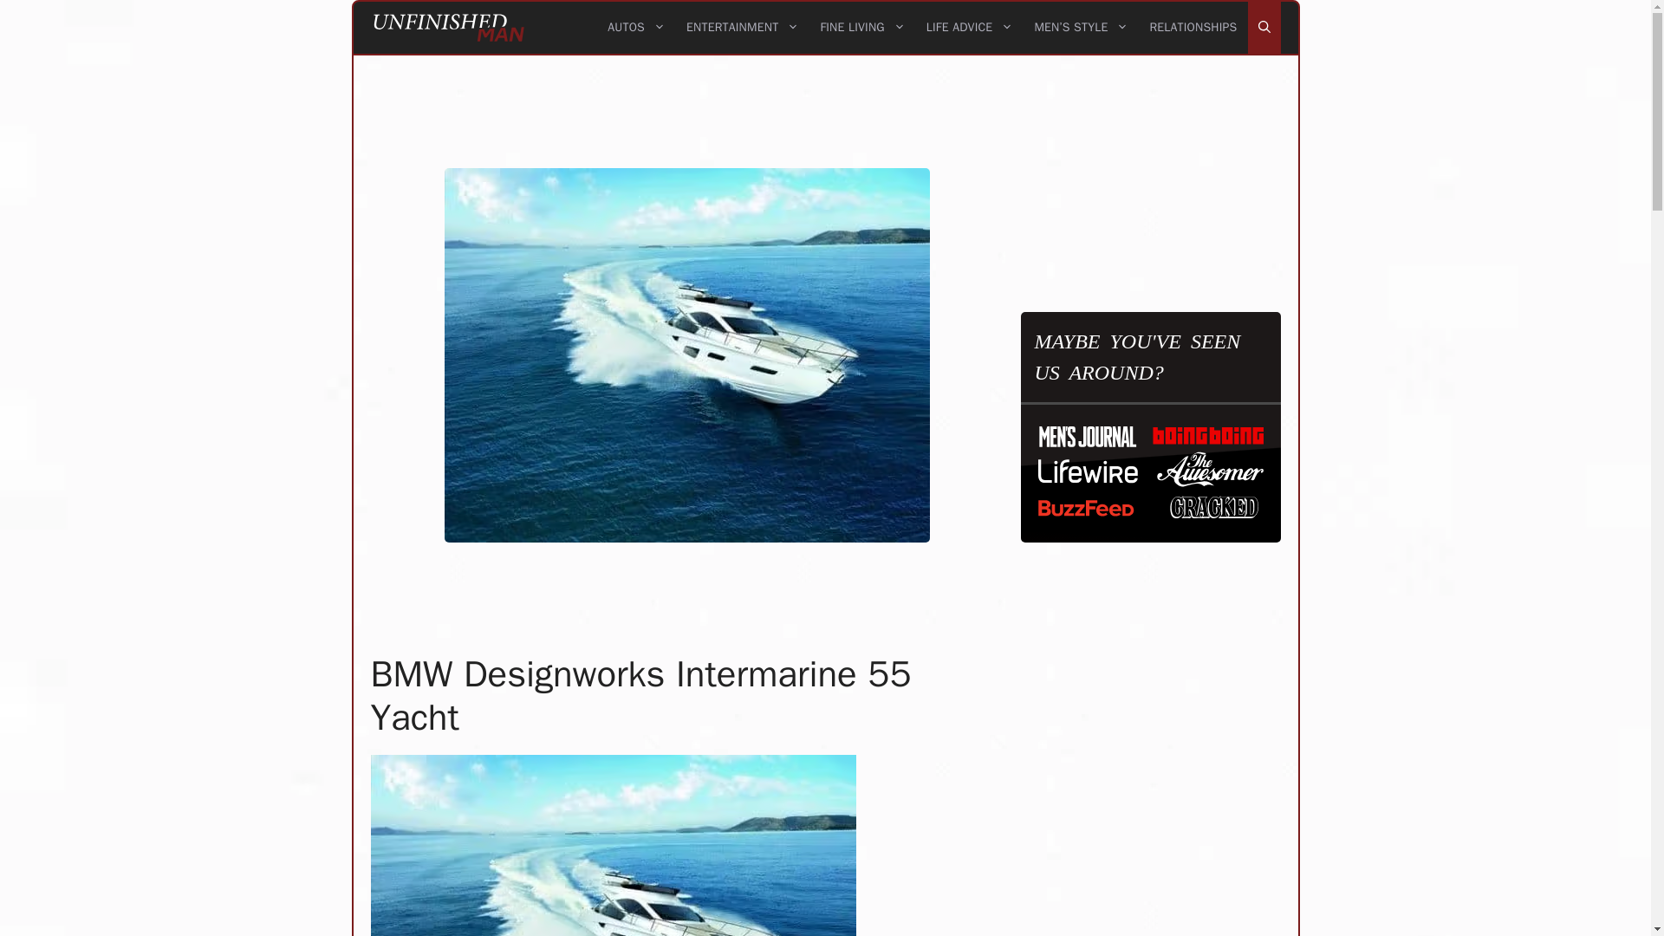 The width and height of the screenshot is (1664, 936). What do you see at coordinates (742, 28) in the screenshot?
I see `ENTERTAINMENT` at bounding box center [742, 28].